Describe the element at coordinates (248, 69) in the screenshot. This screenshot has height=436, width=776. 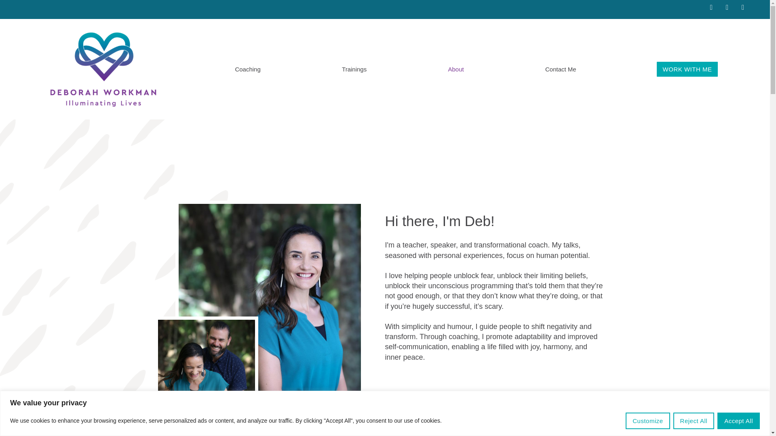
I see `Coaching` at that location.